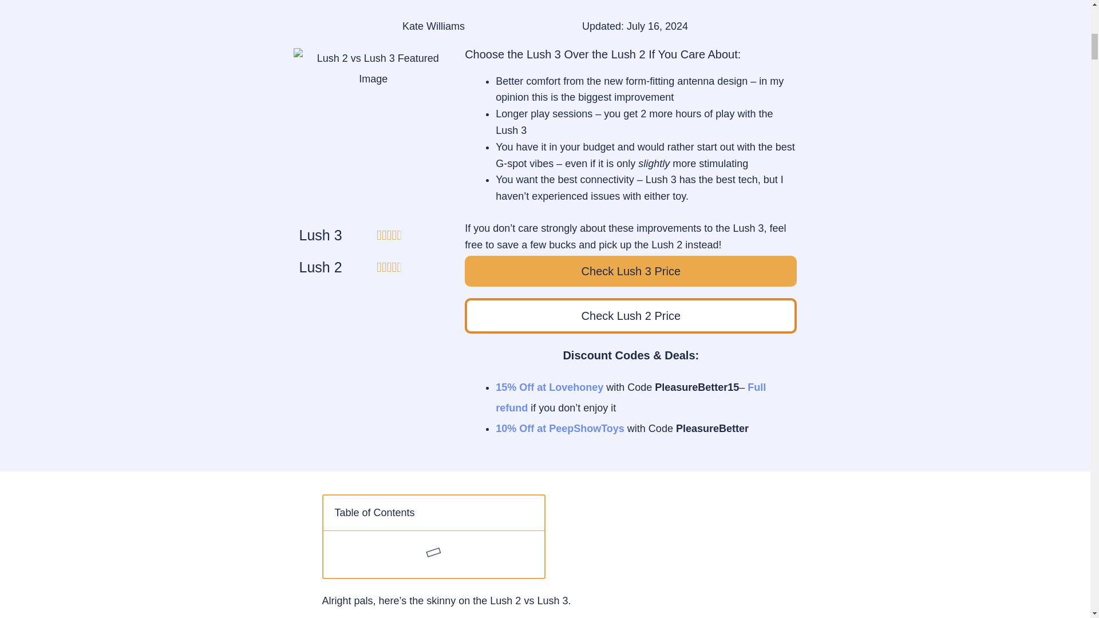 Image resolution: width=1099 pixels, height=618 pixels. I want to click on Kate Williams, so click(433, 26).